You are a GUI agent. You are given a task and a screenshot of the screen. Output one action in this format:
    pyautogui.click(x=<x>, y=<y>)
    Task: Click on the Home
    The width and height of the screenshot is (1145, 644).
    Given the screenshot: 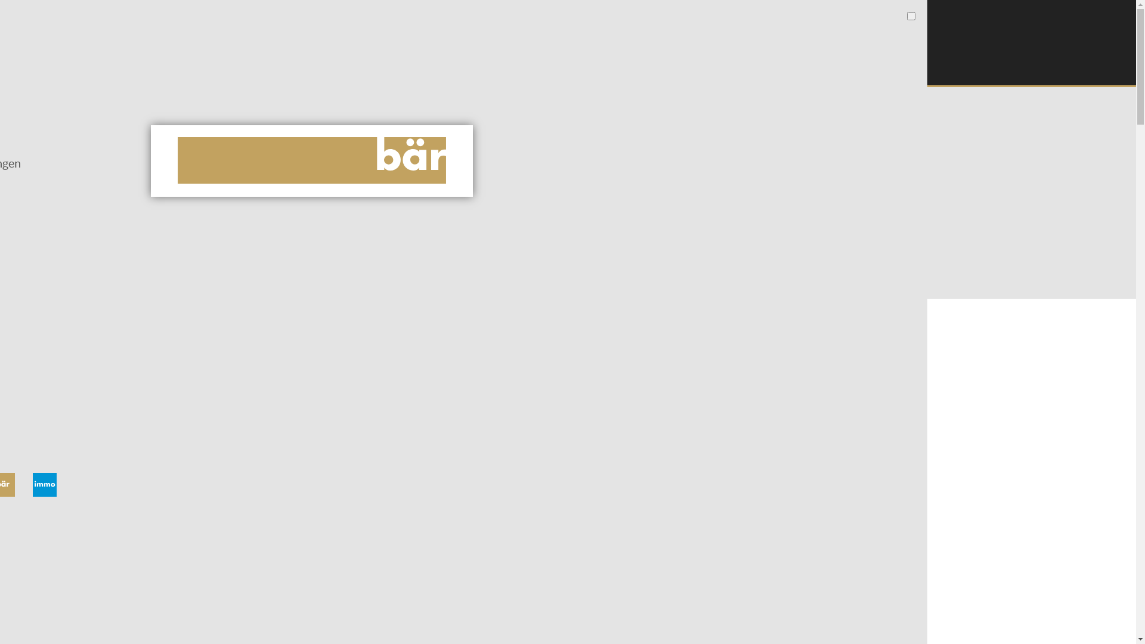 What is the action you would take?
    pyautogui.click(x=312, y=161)
    